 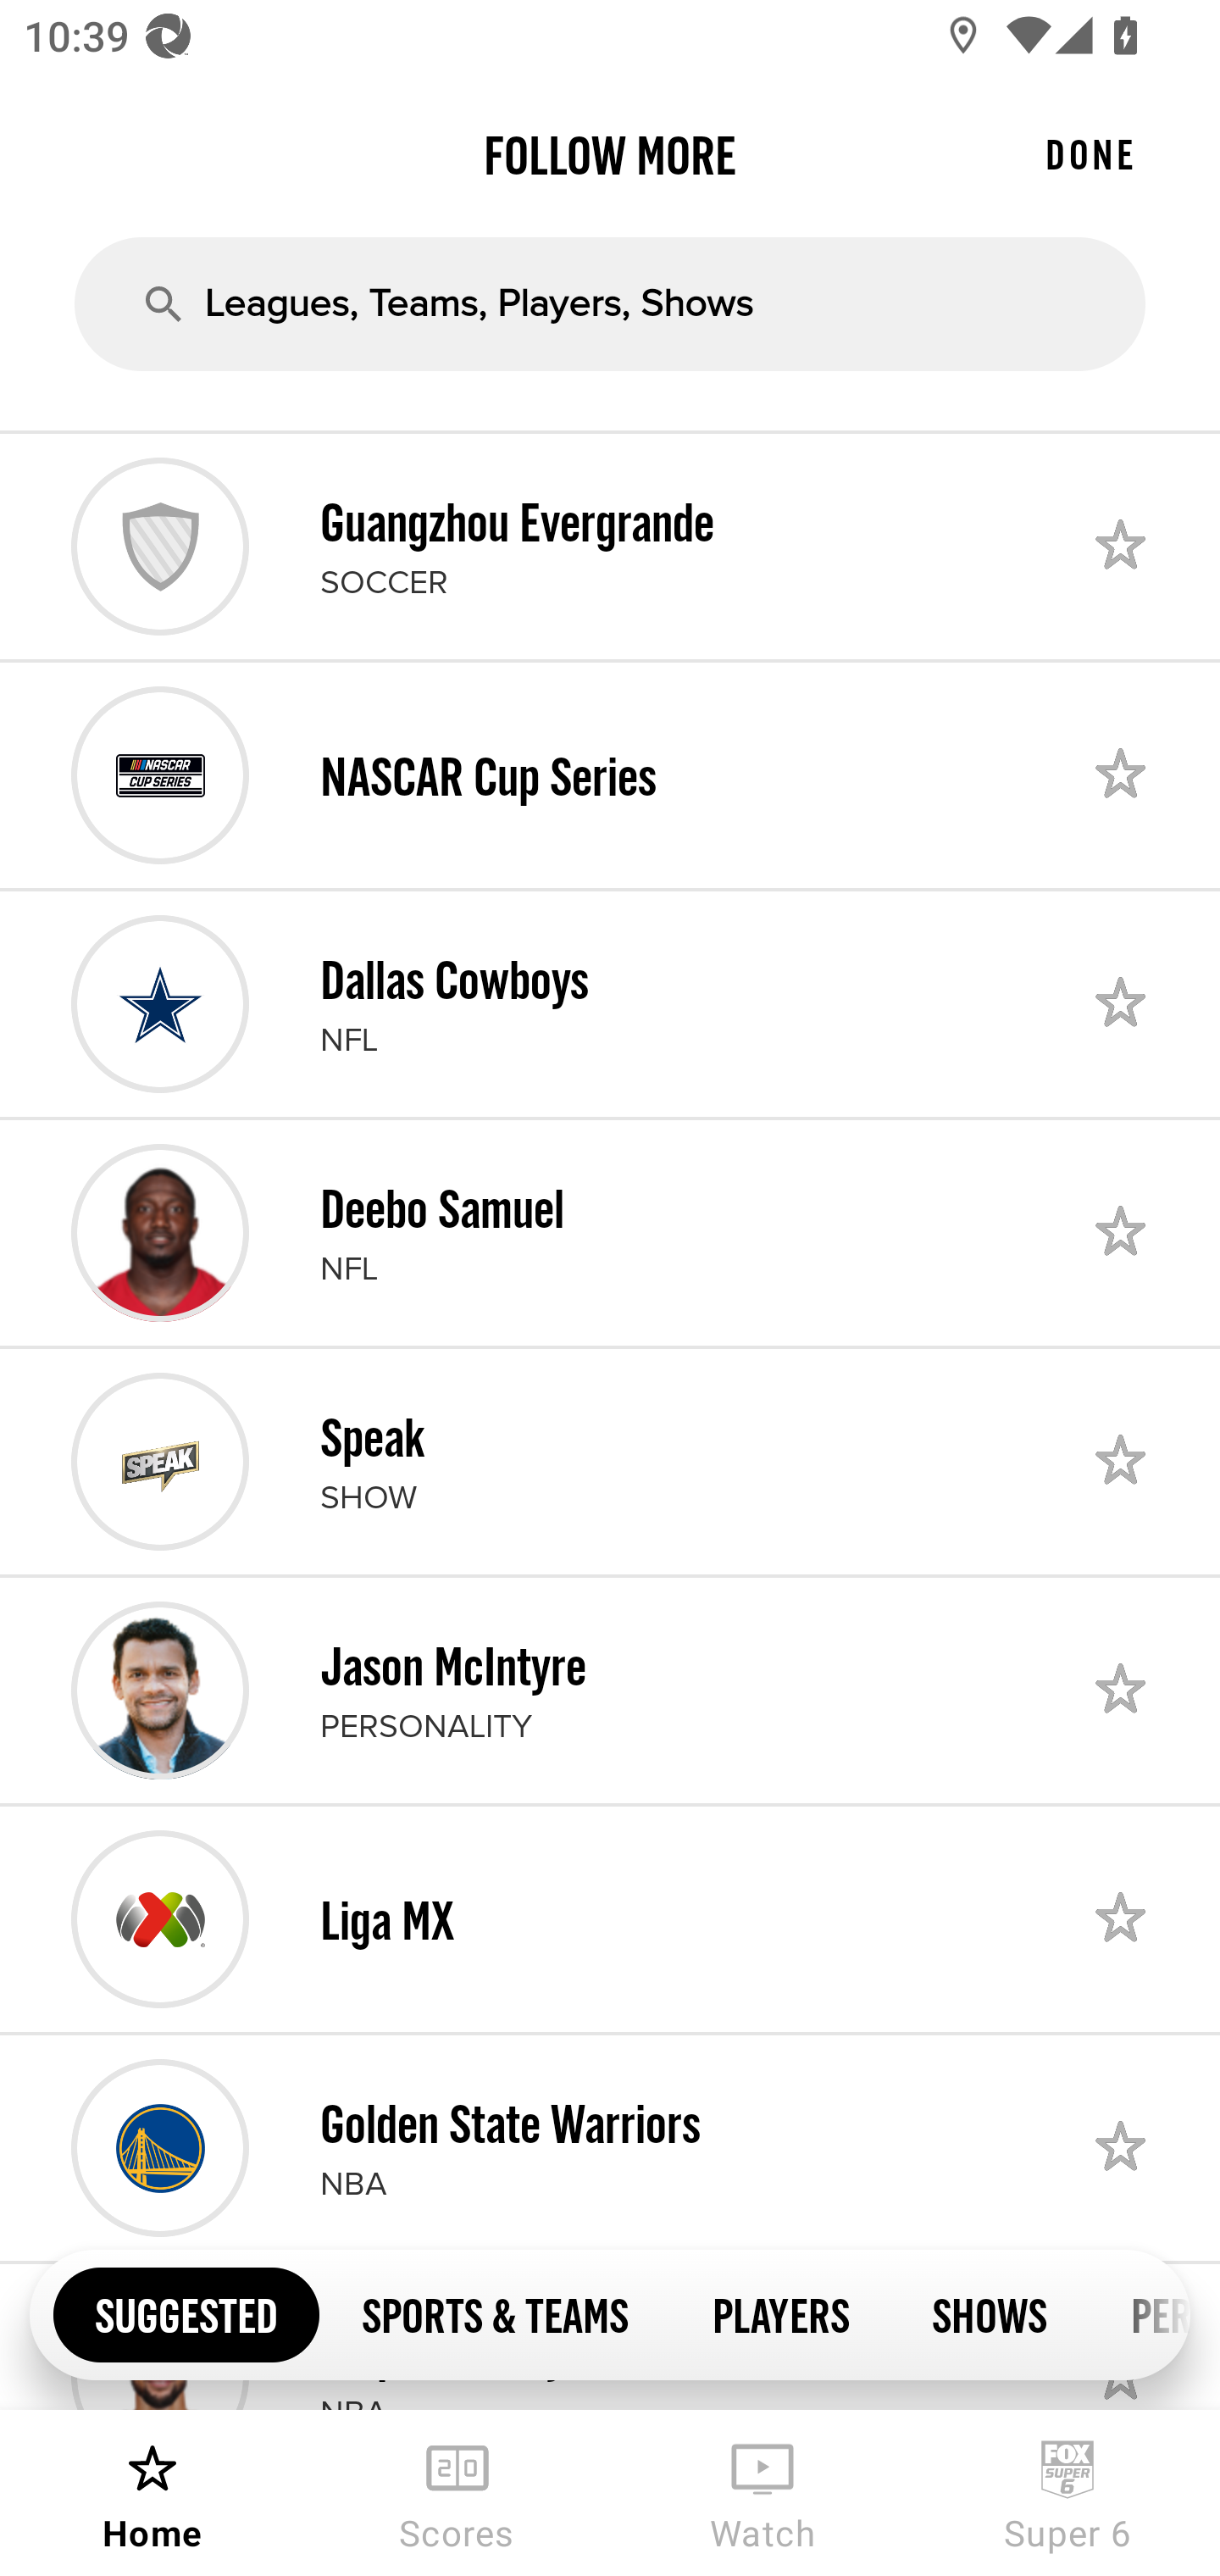 I want to click on Scores, so click(x=457, y=2493).